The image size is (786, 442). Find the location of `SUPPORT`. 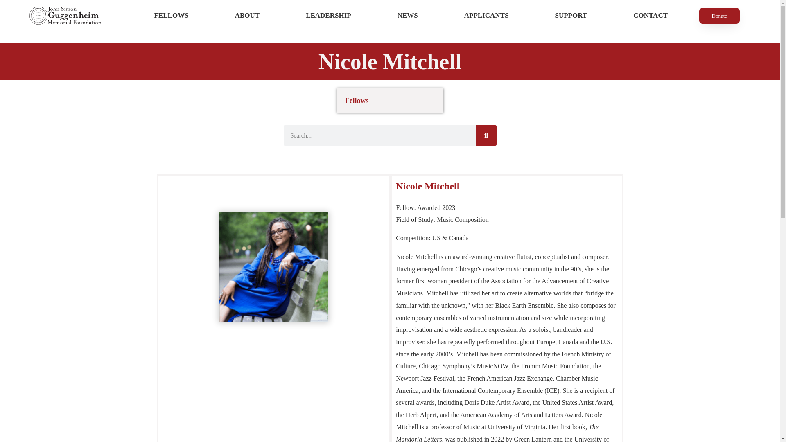

SUPPORT is located at coordinates (571, 16).